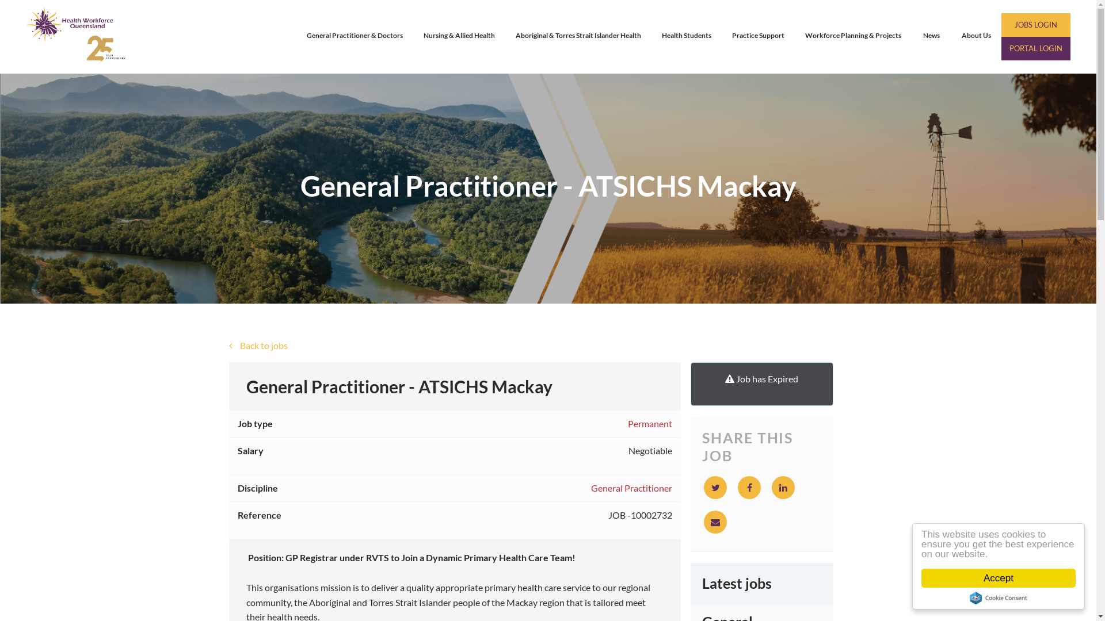 This screenshot has width=1105, height=621. Describe the element at coordinates (355, 37) in the screenshot. I see `General Practitioner & Doctors` at that location.